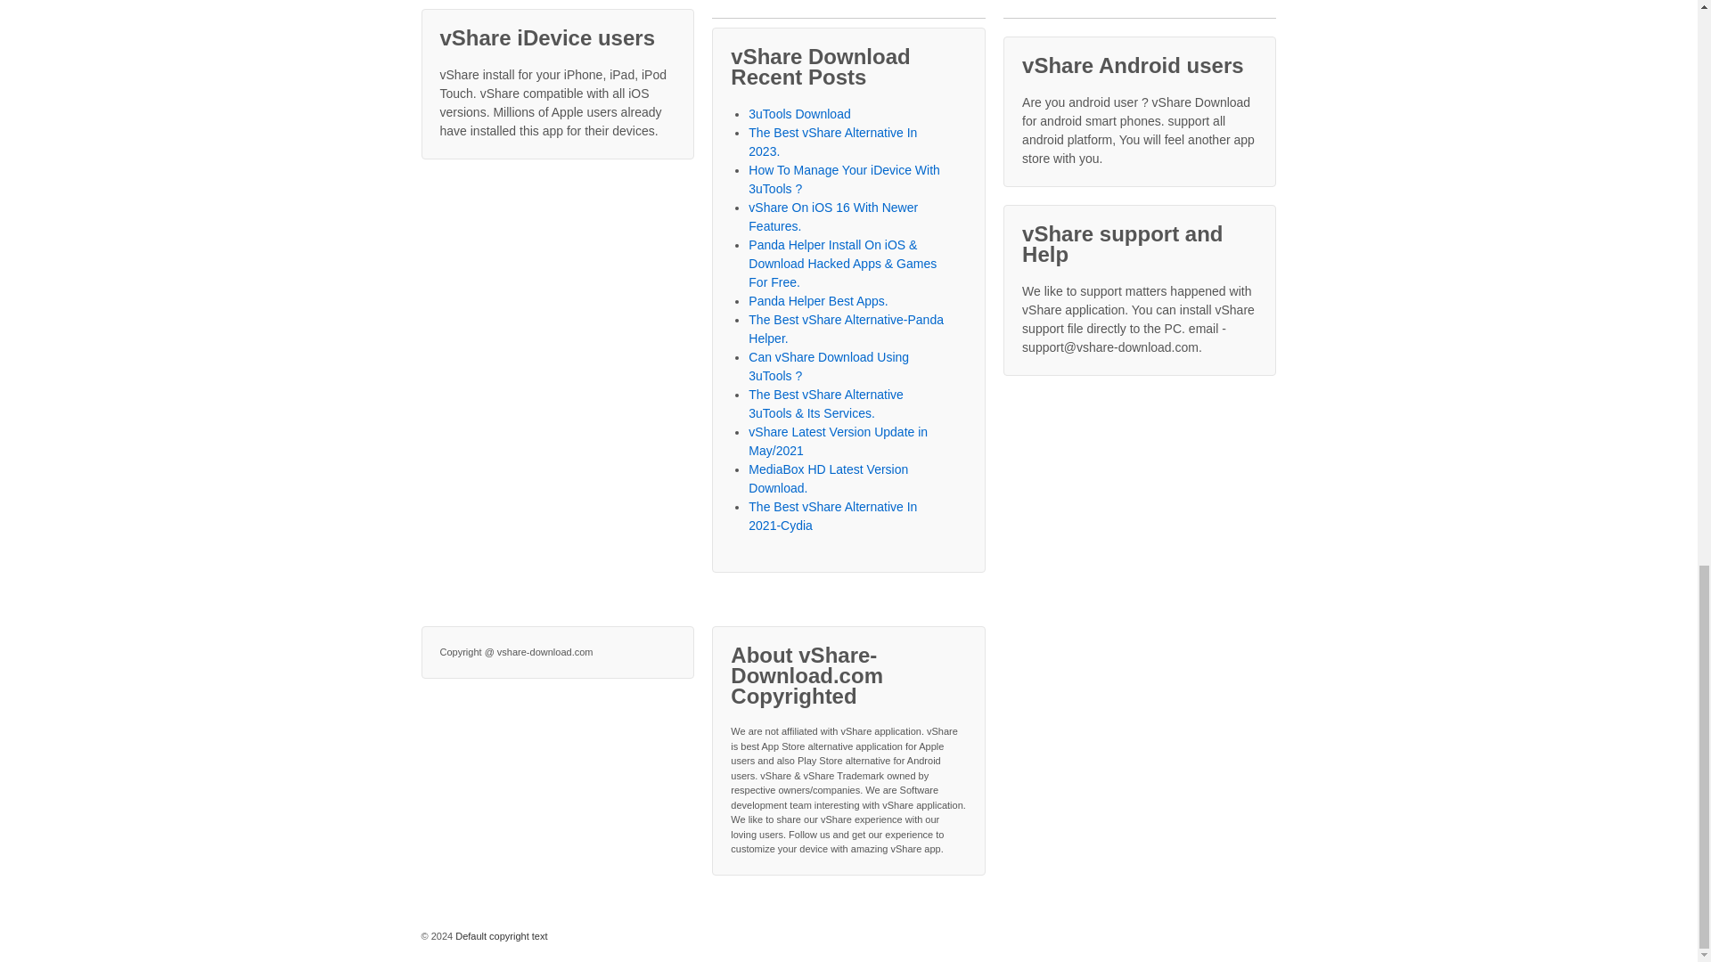 The height and width of the screenshot is (962, 1711). Describe the element at coordinates (818, 301) in the screenshot. I see `Panda Helper Best Apps.` at that location.